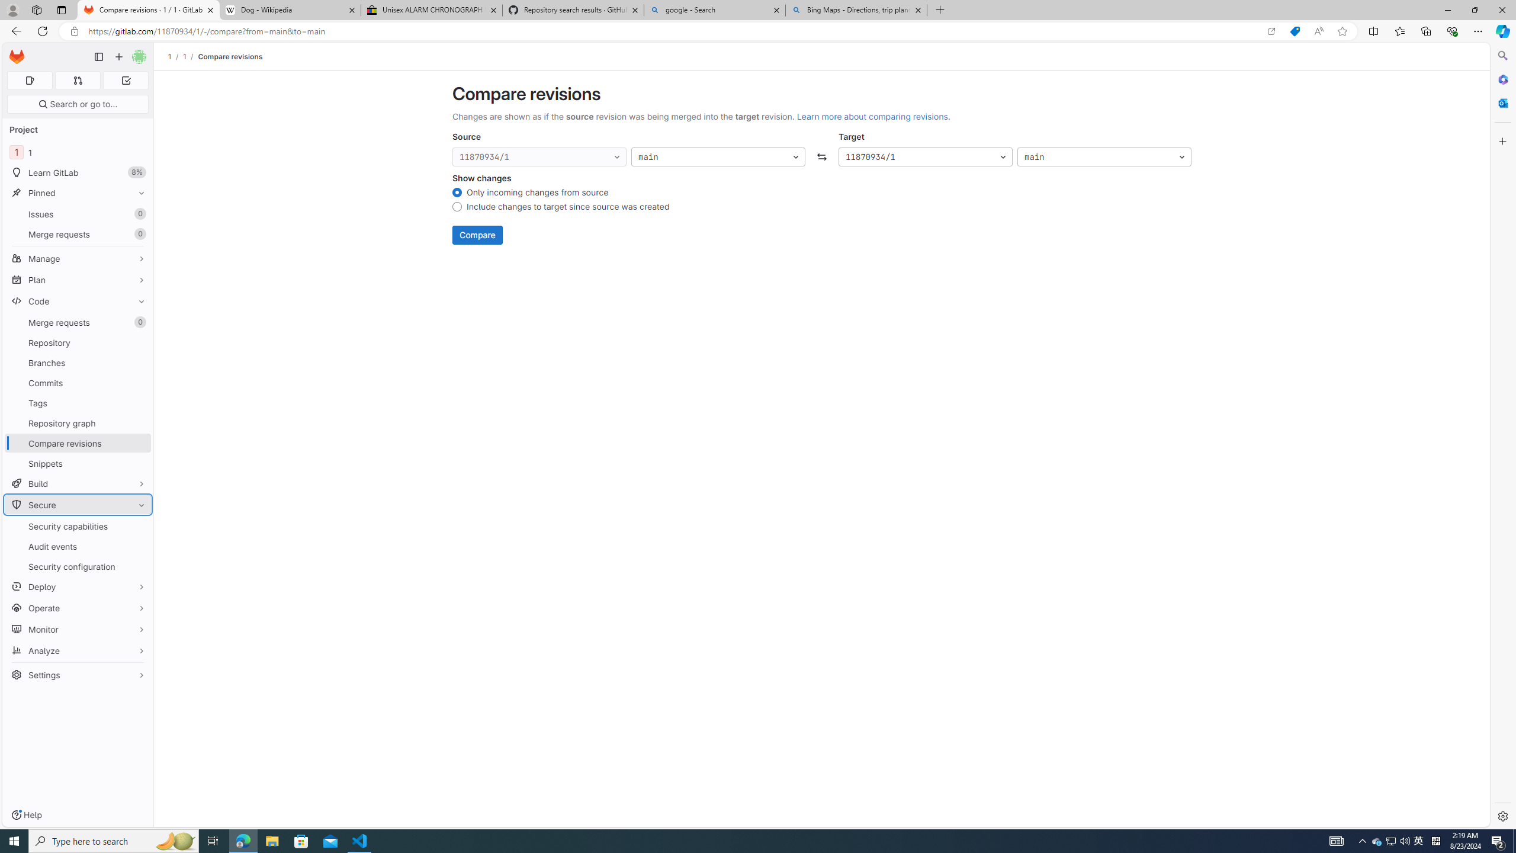 The height and width of the screenshot is (853, 1516). What do you see at coordinates (139, 566) in the screenshot?
I see `Pin Security configuration` at bounding box center [139, 566].